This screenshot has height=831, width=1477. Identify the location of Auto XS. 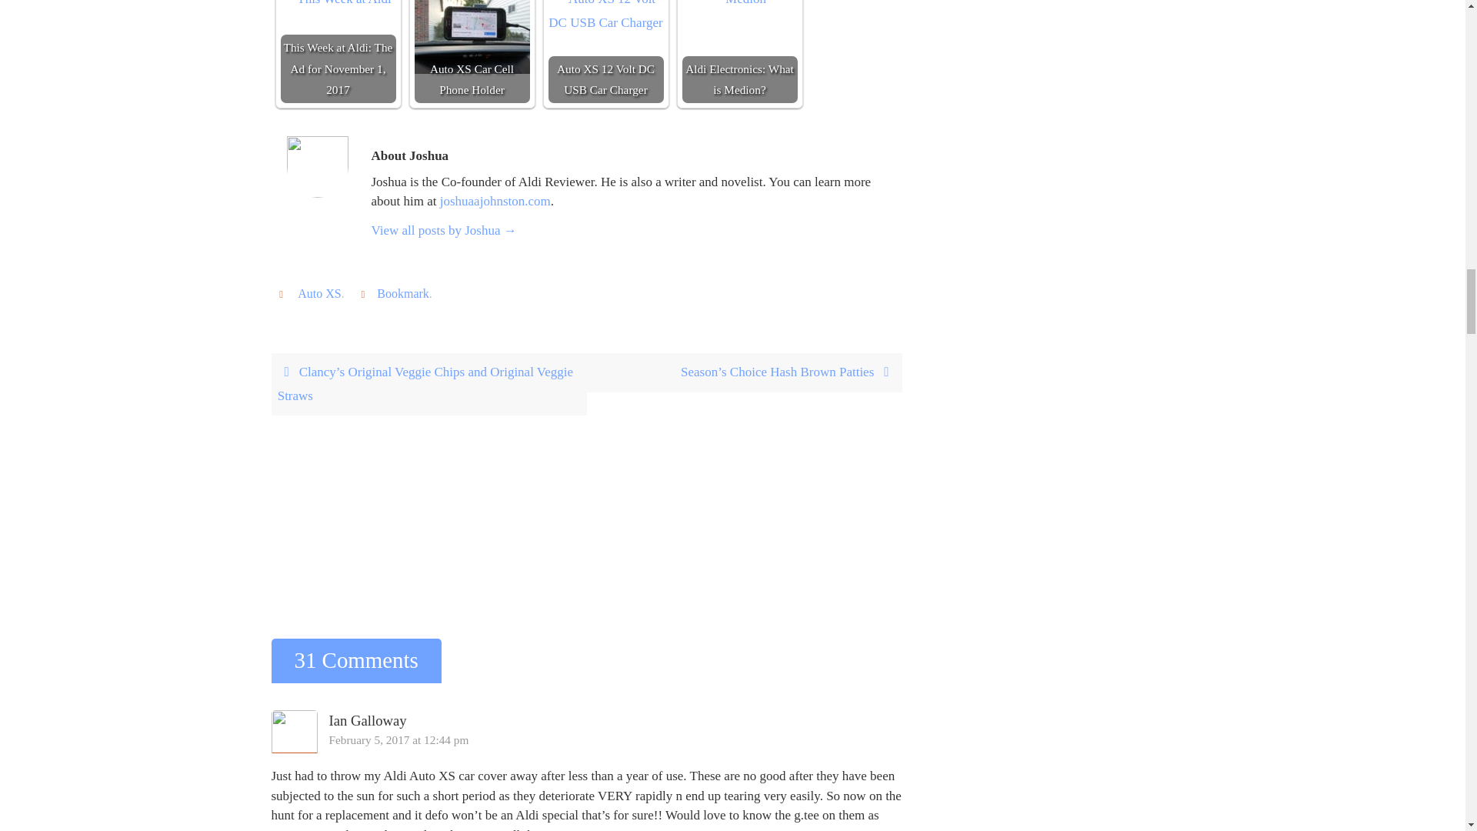
(319, 293).